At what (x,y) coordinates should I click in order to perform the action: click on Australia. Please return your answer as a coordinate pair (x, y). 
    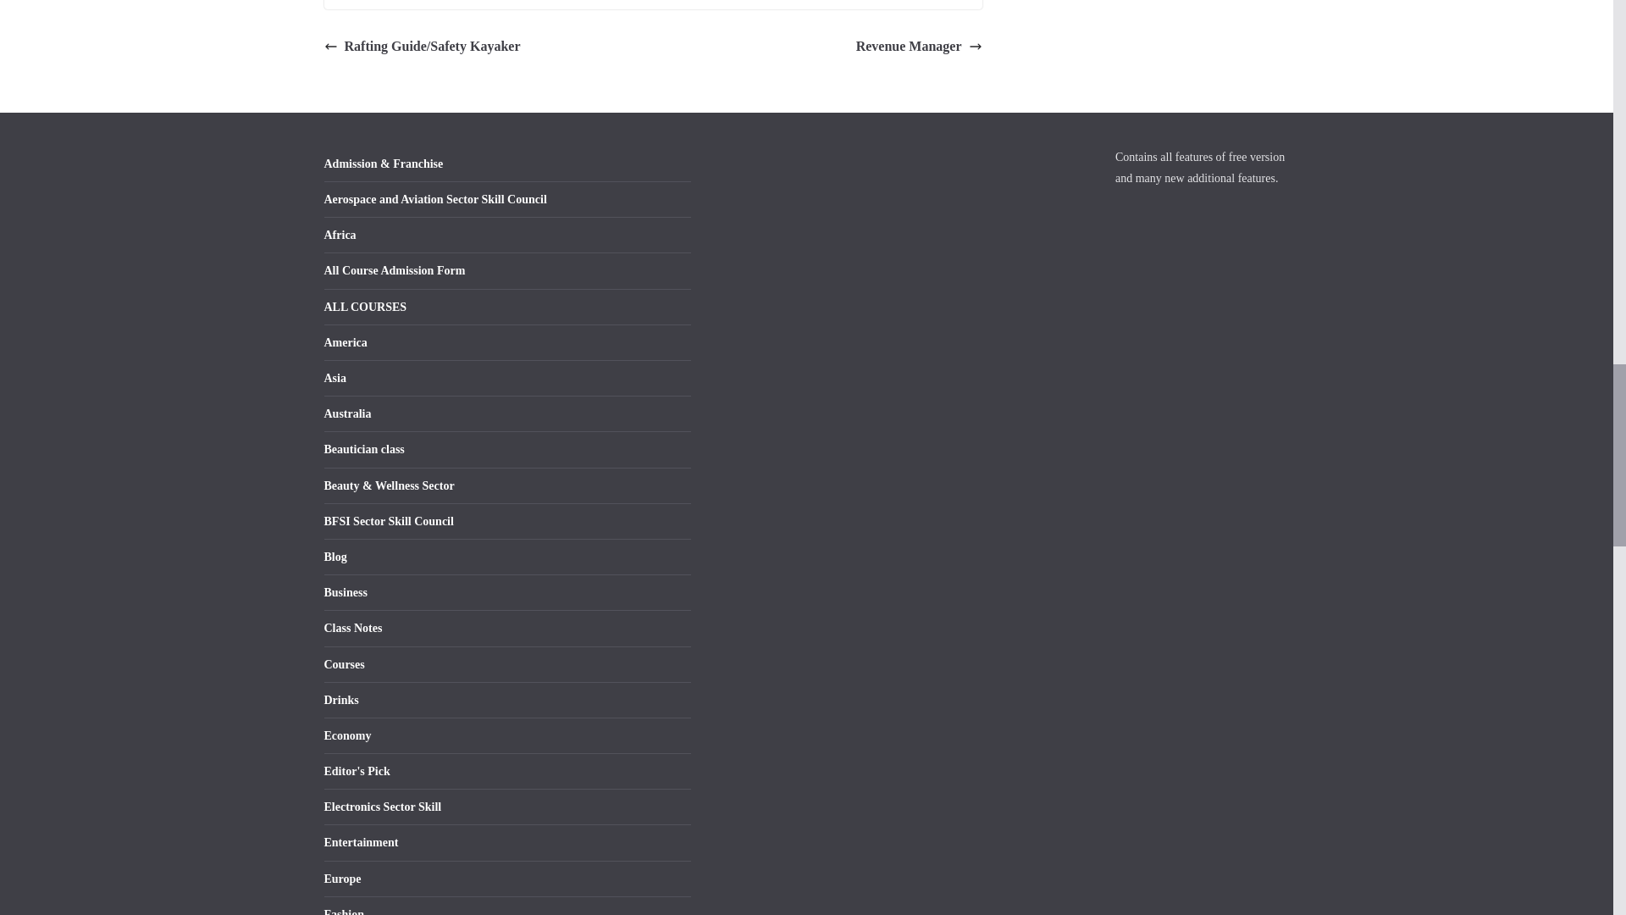
    Looking at the image, I should click on (347, 413).